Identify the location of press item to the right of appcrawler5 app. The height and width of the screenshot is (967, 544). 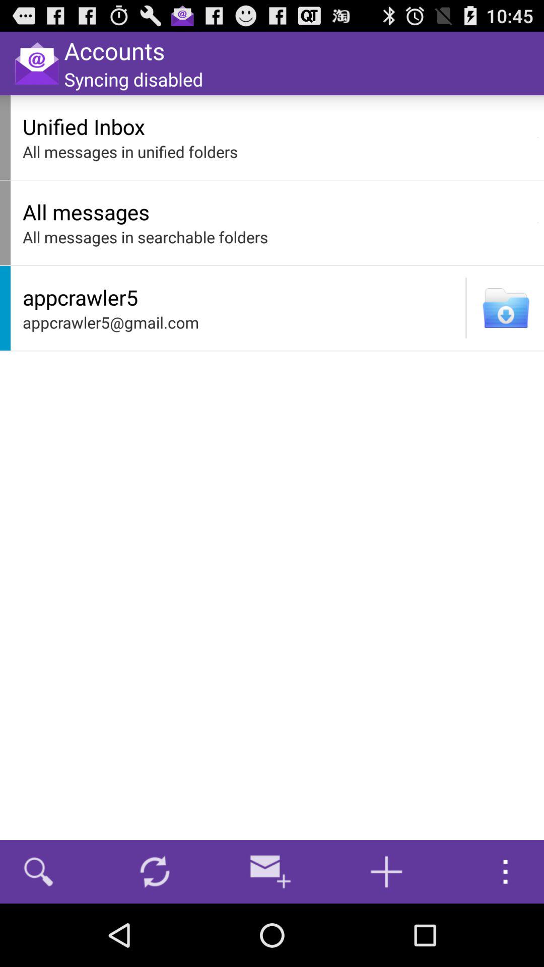
(466, 308).